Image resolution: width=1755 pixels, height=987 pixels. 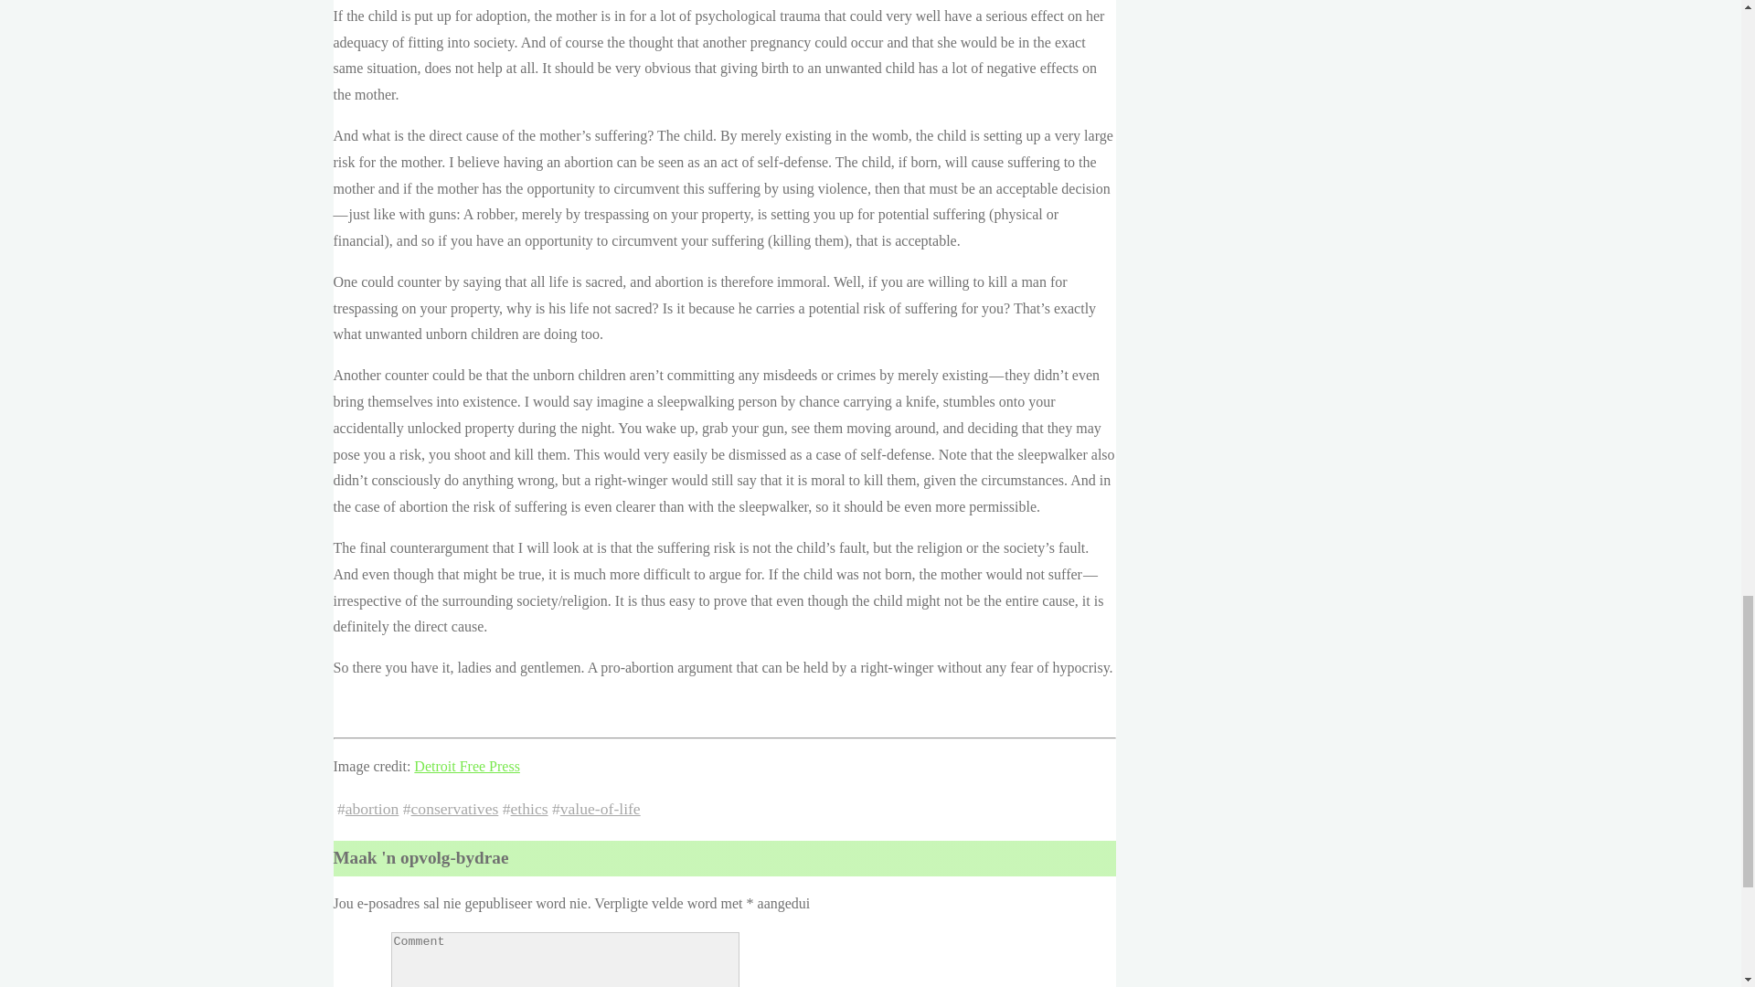 I want to click on conservatives, so click(x=454, y=808).